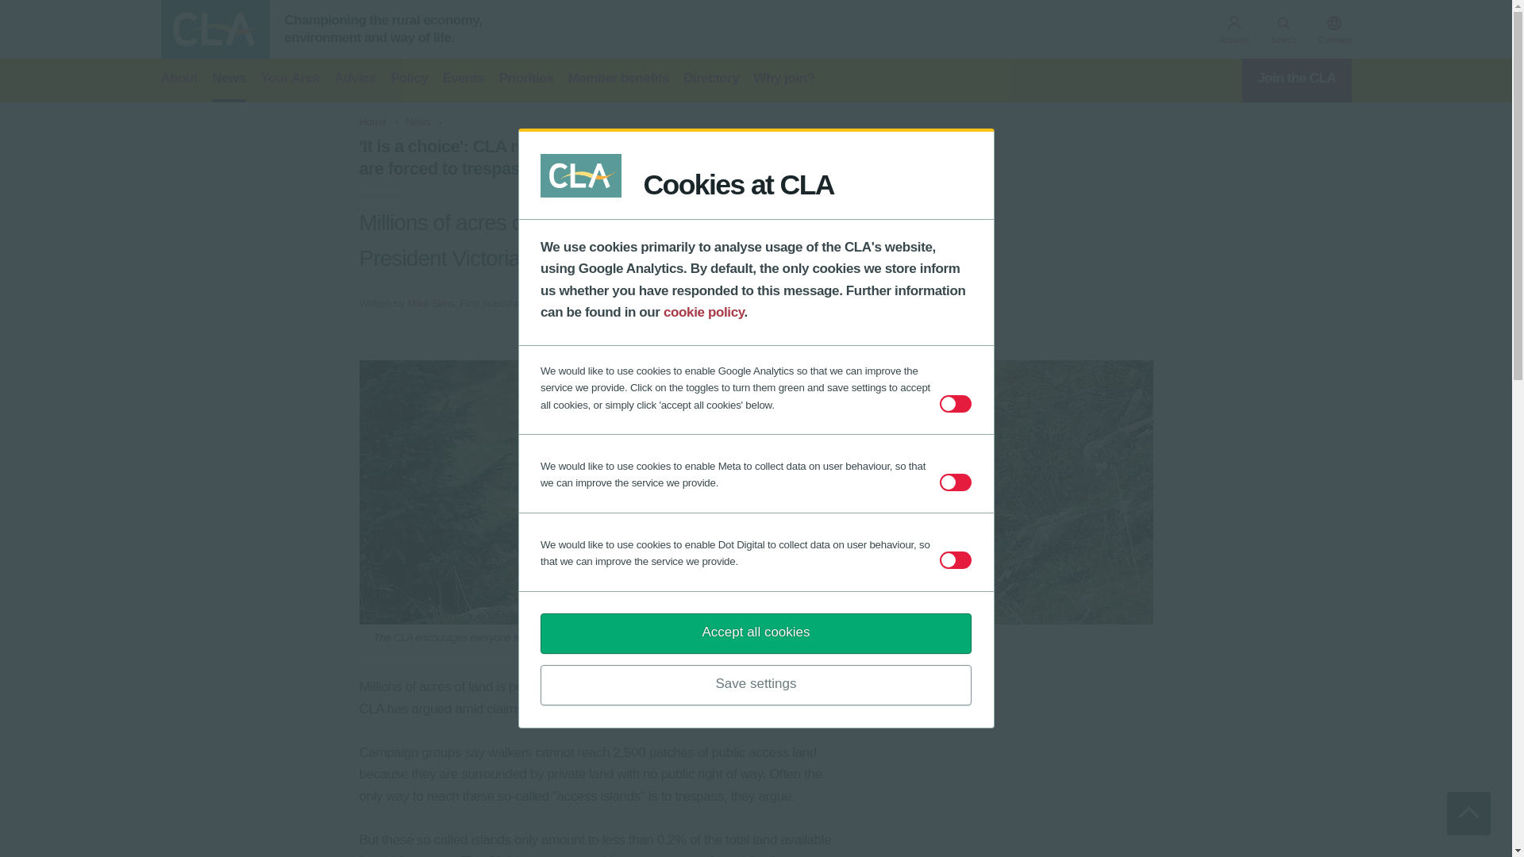  I want to click on Why join?, so click(784, 80).